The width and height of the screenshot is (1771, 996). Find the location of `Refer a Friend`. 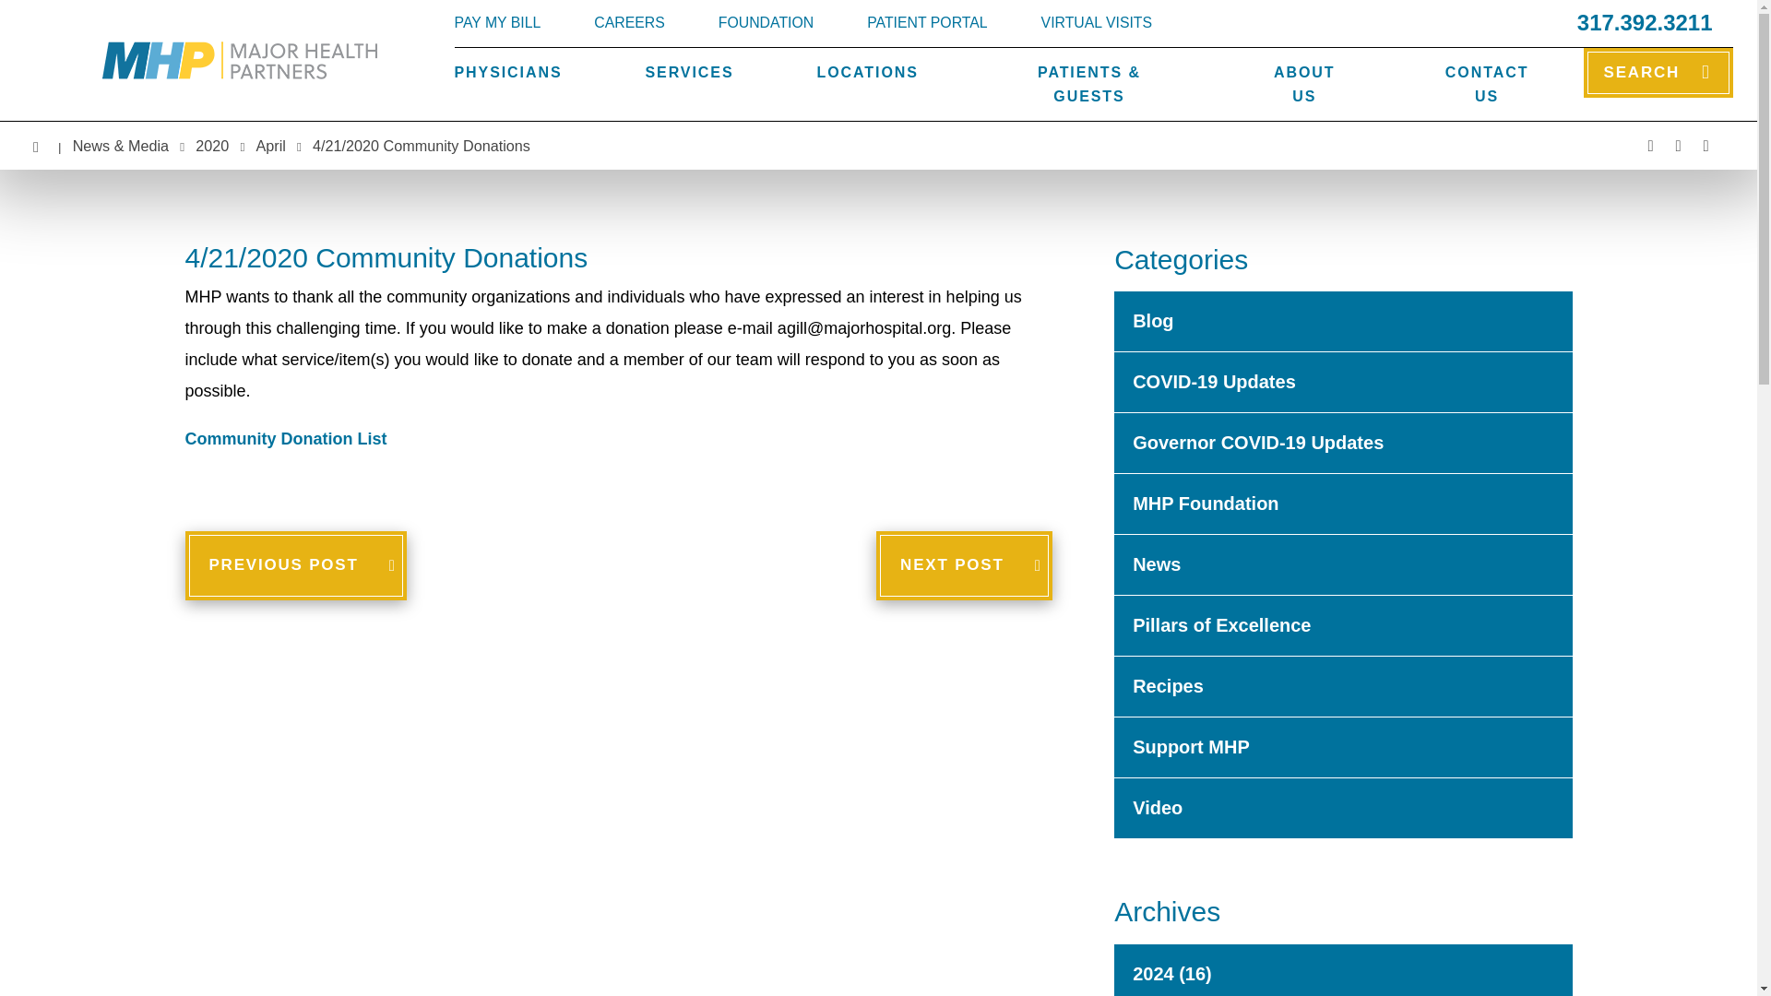

Refer a Friend is located at coordinates (1705, 145).